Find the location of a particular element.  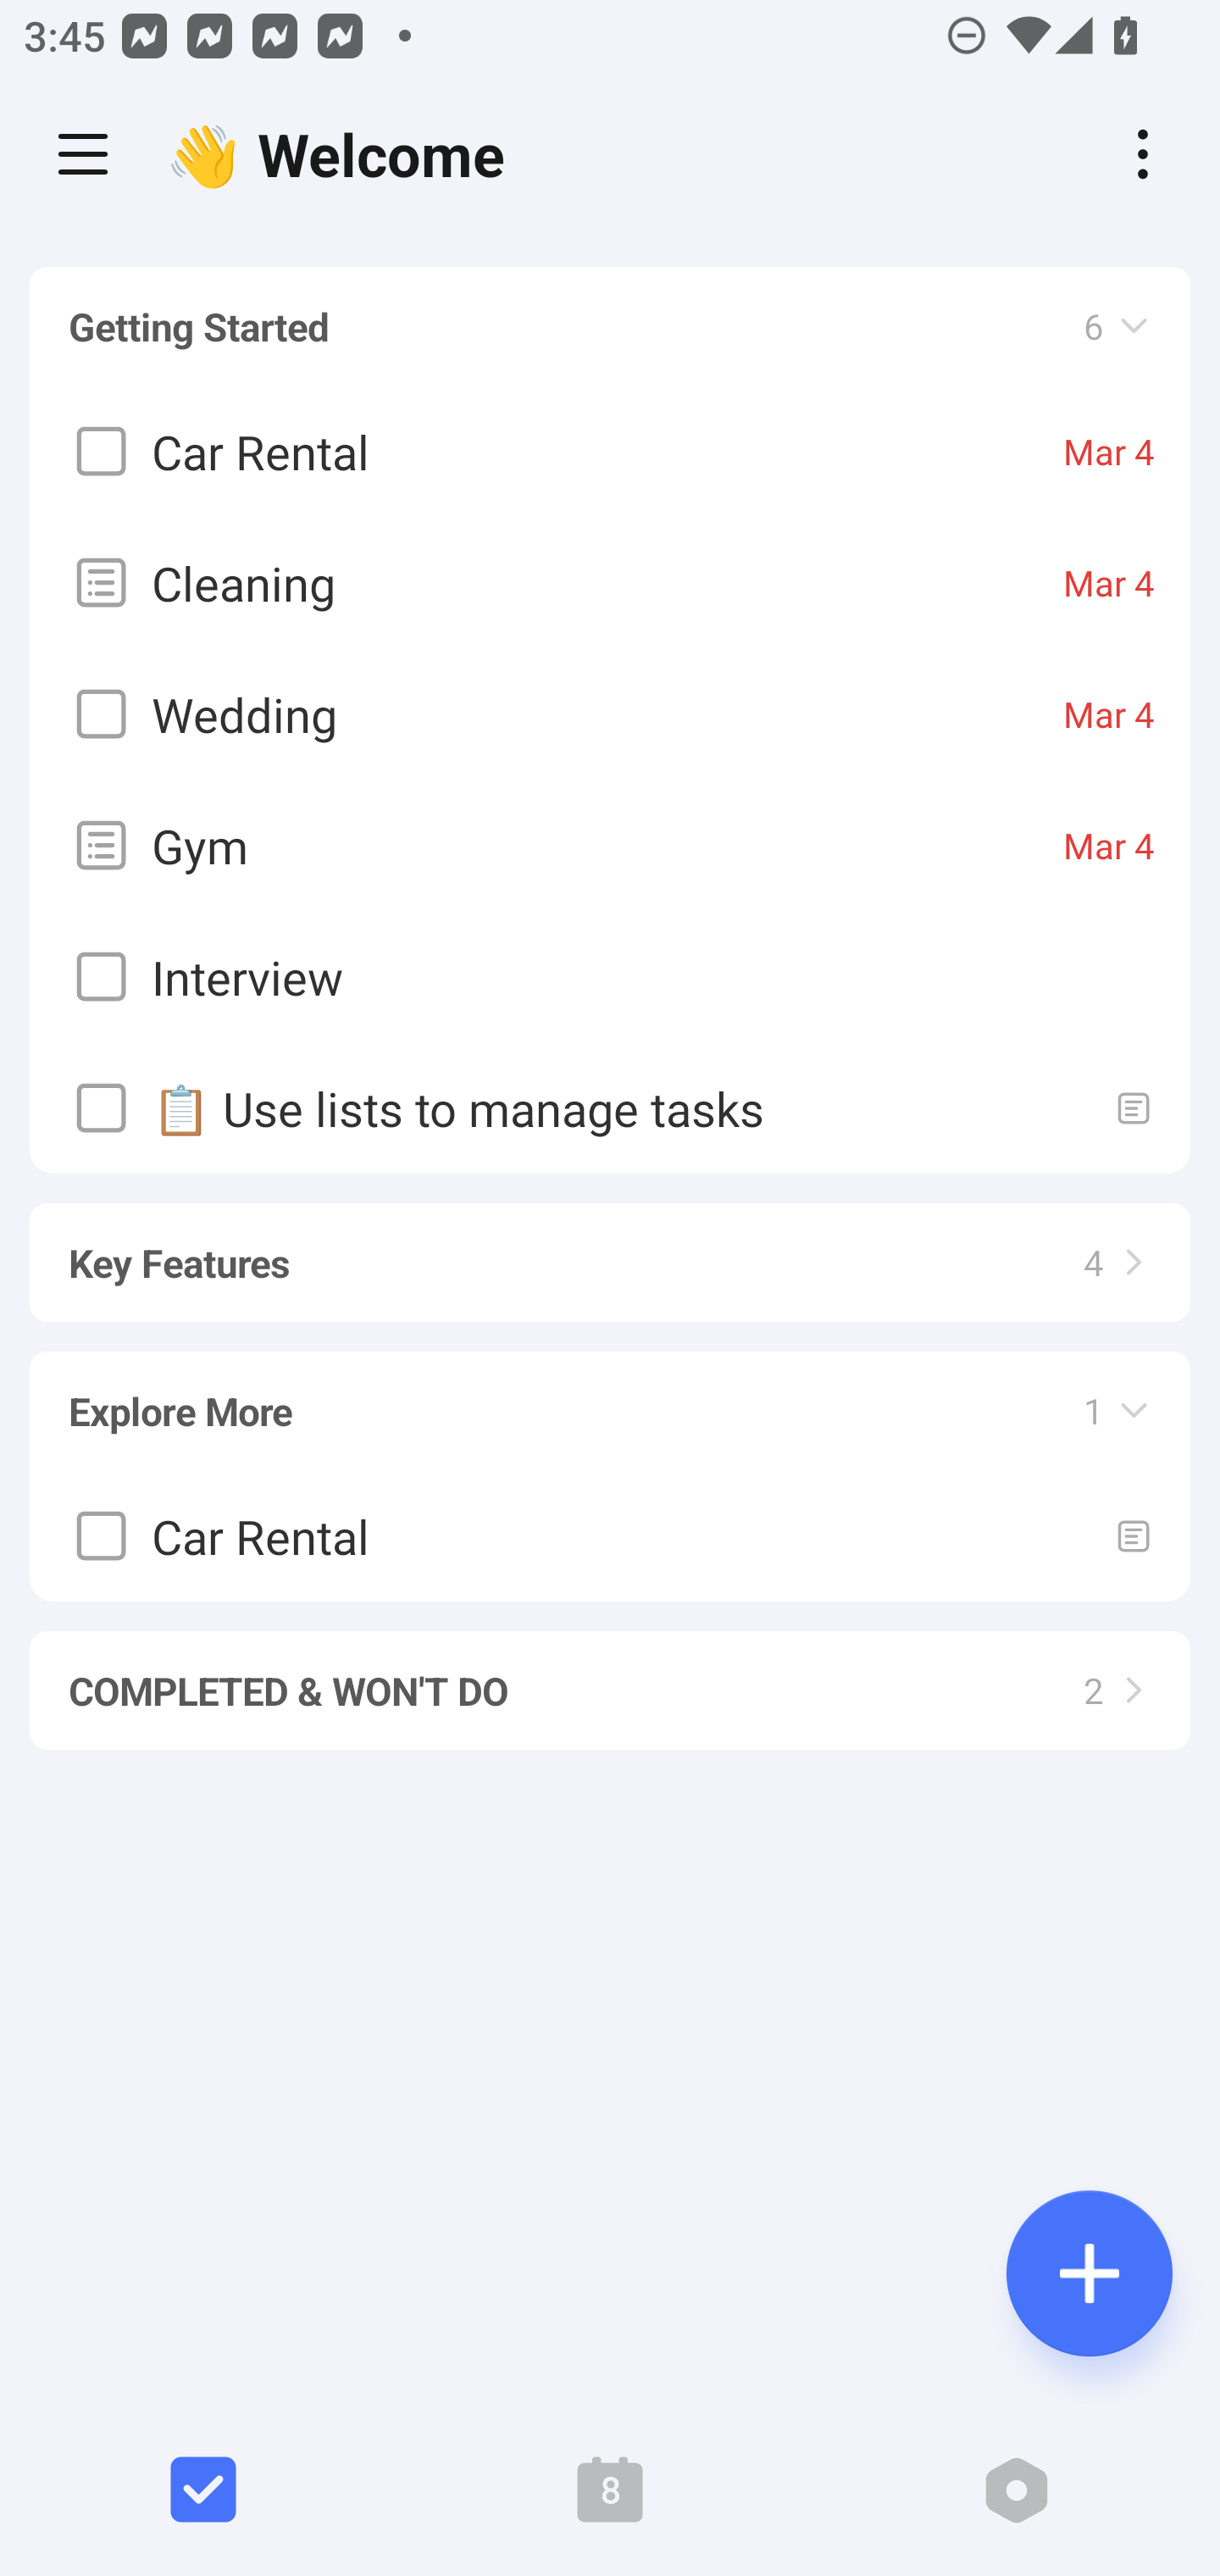

COMPLETED & WON'T DO 2 is located at coordinates (610, 1675).